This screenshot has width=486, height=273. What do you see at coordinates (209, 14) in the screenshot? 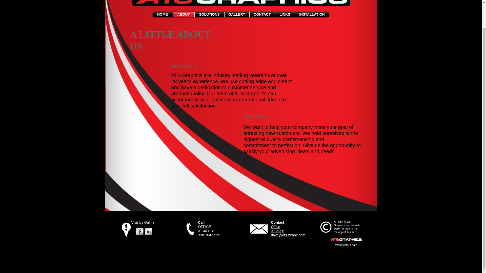
I see `SOLUTIONS` at bounding box center [209, 14].